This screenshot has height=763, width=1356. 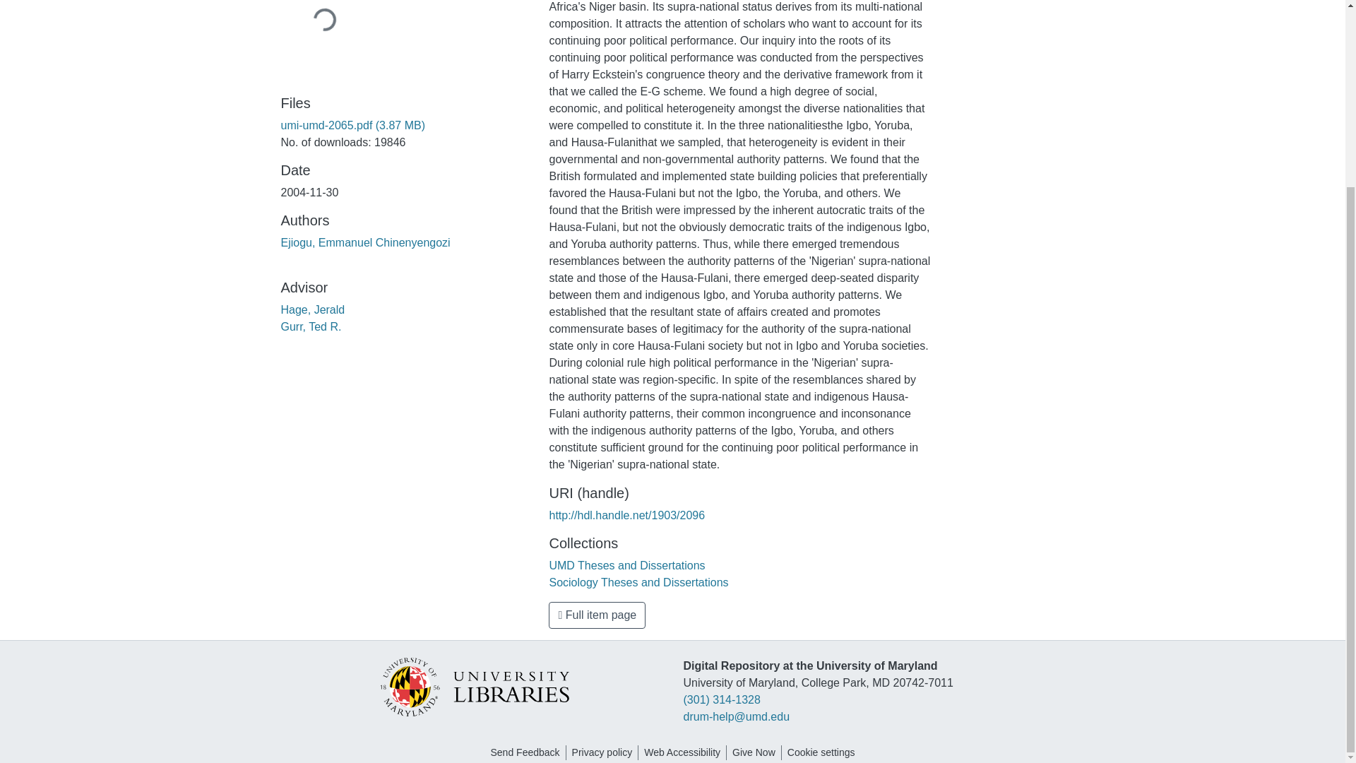 What do you see at coordinates (597, 615) in the screenshot?
I see `Full item page` at bounding box center [597, 615].